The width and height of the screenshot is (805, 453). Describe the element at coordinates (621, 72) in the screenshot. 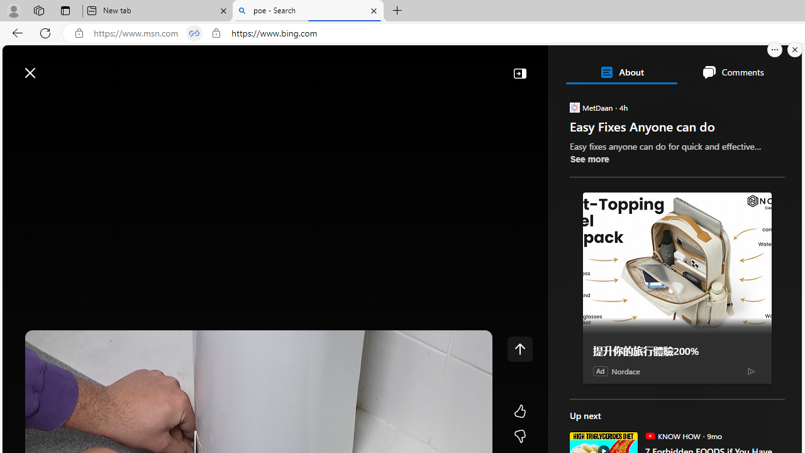

I see `About` at that location.